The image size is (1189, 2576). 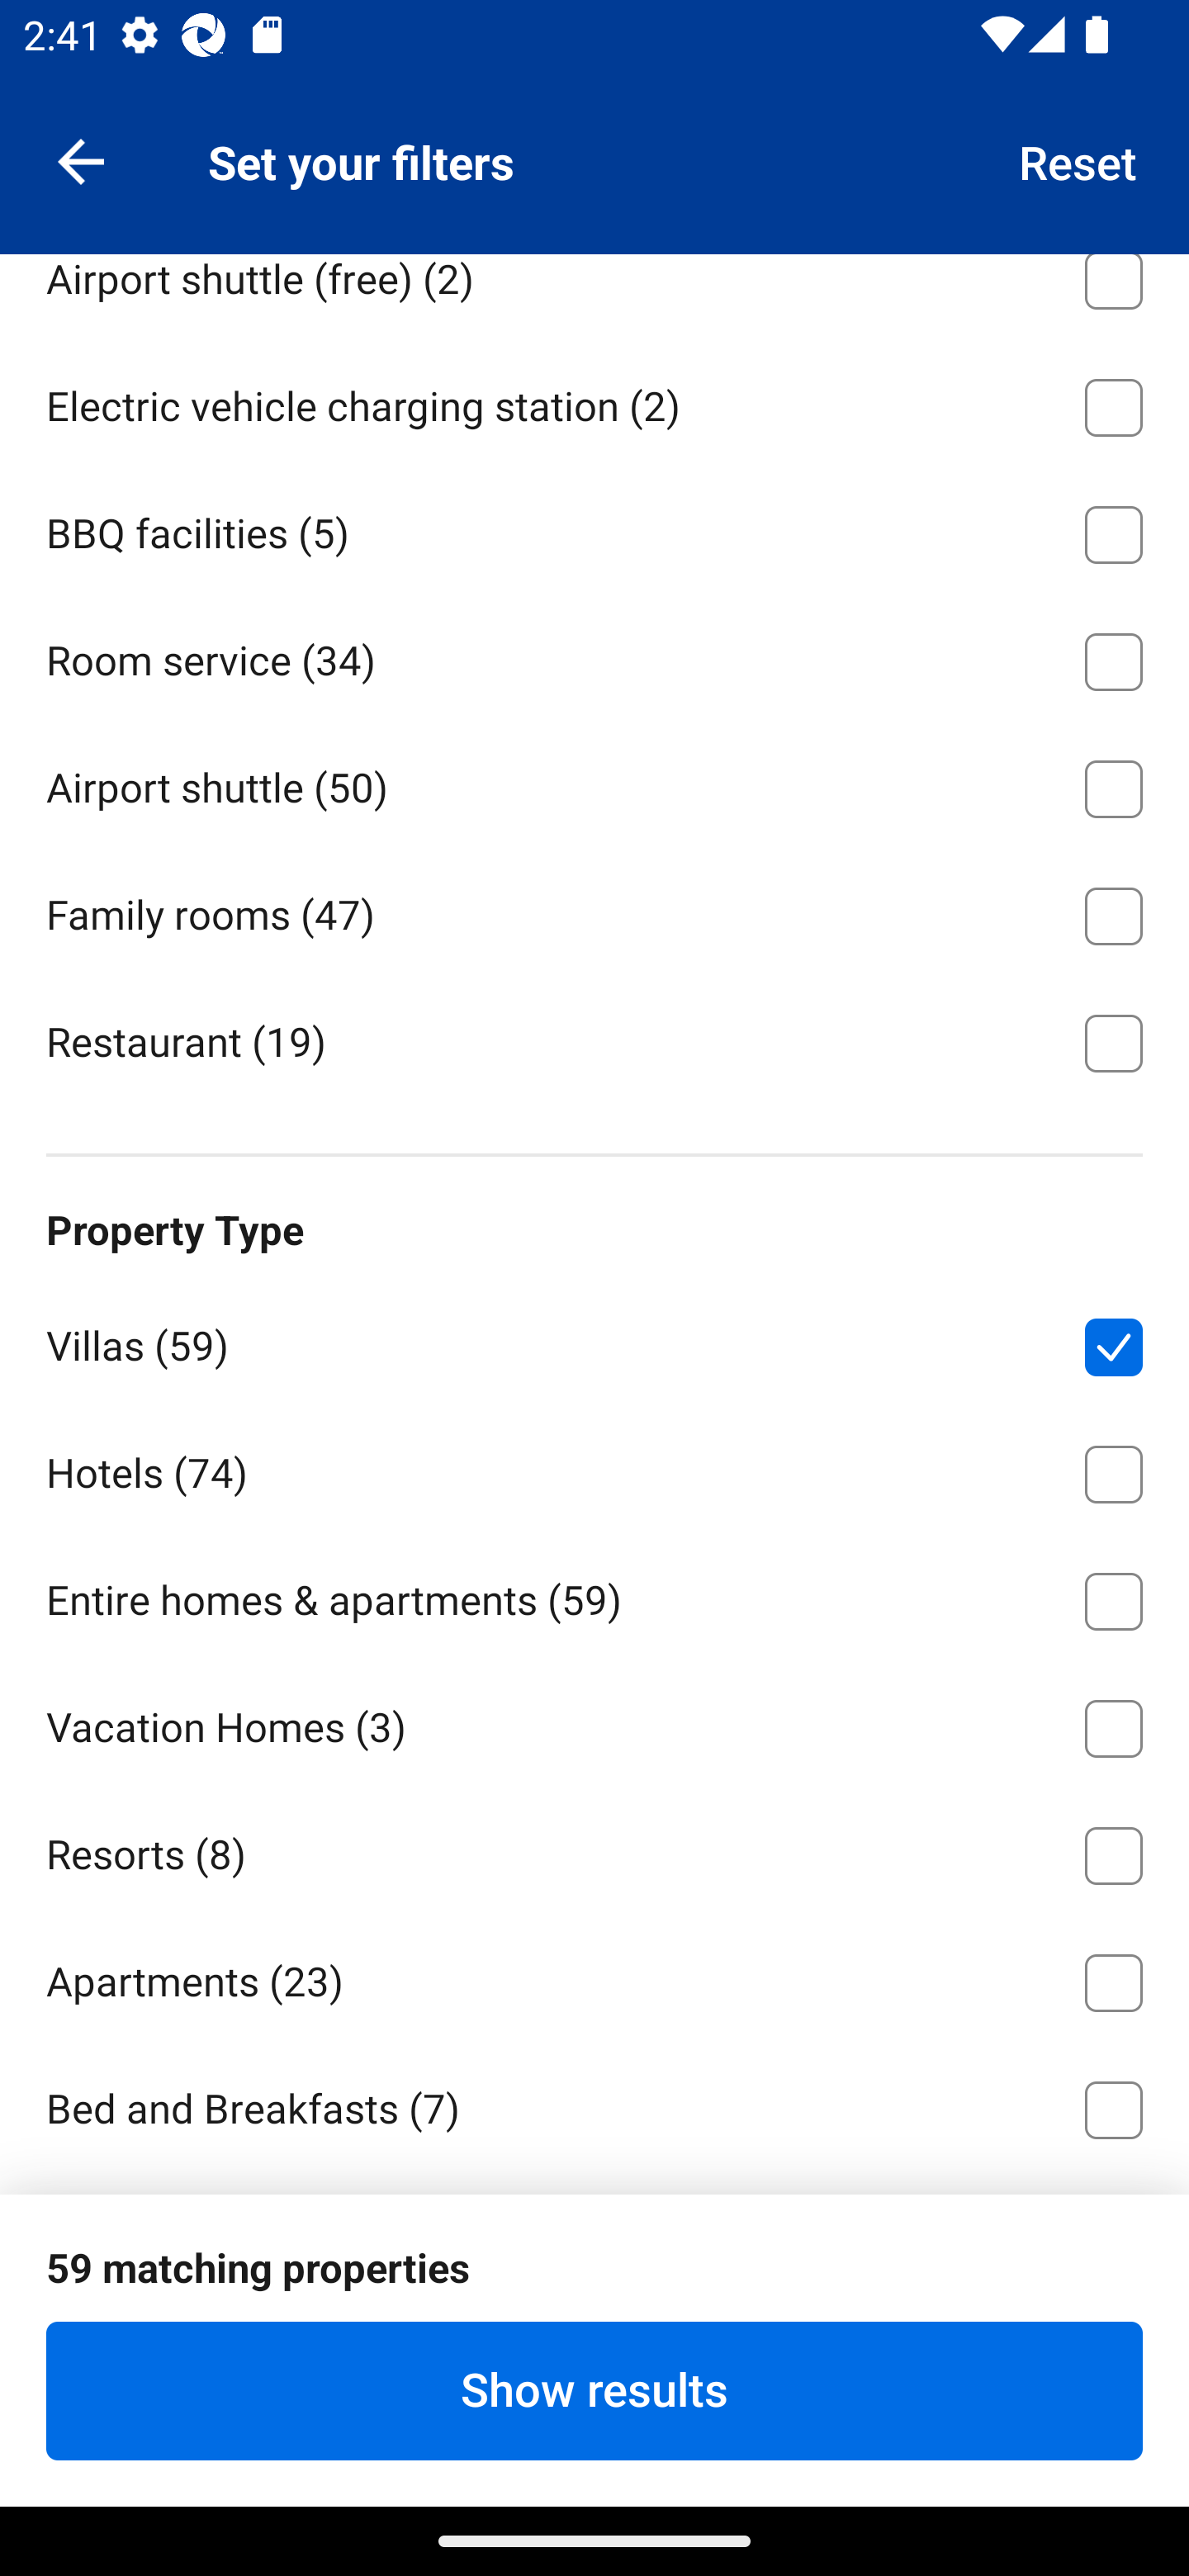 I want to click on Resorts ⁦(8), so click(x=594, y=1851).